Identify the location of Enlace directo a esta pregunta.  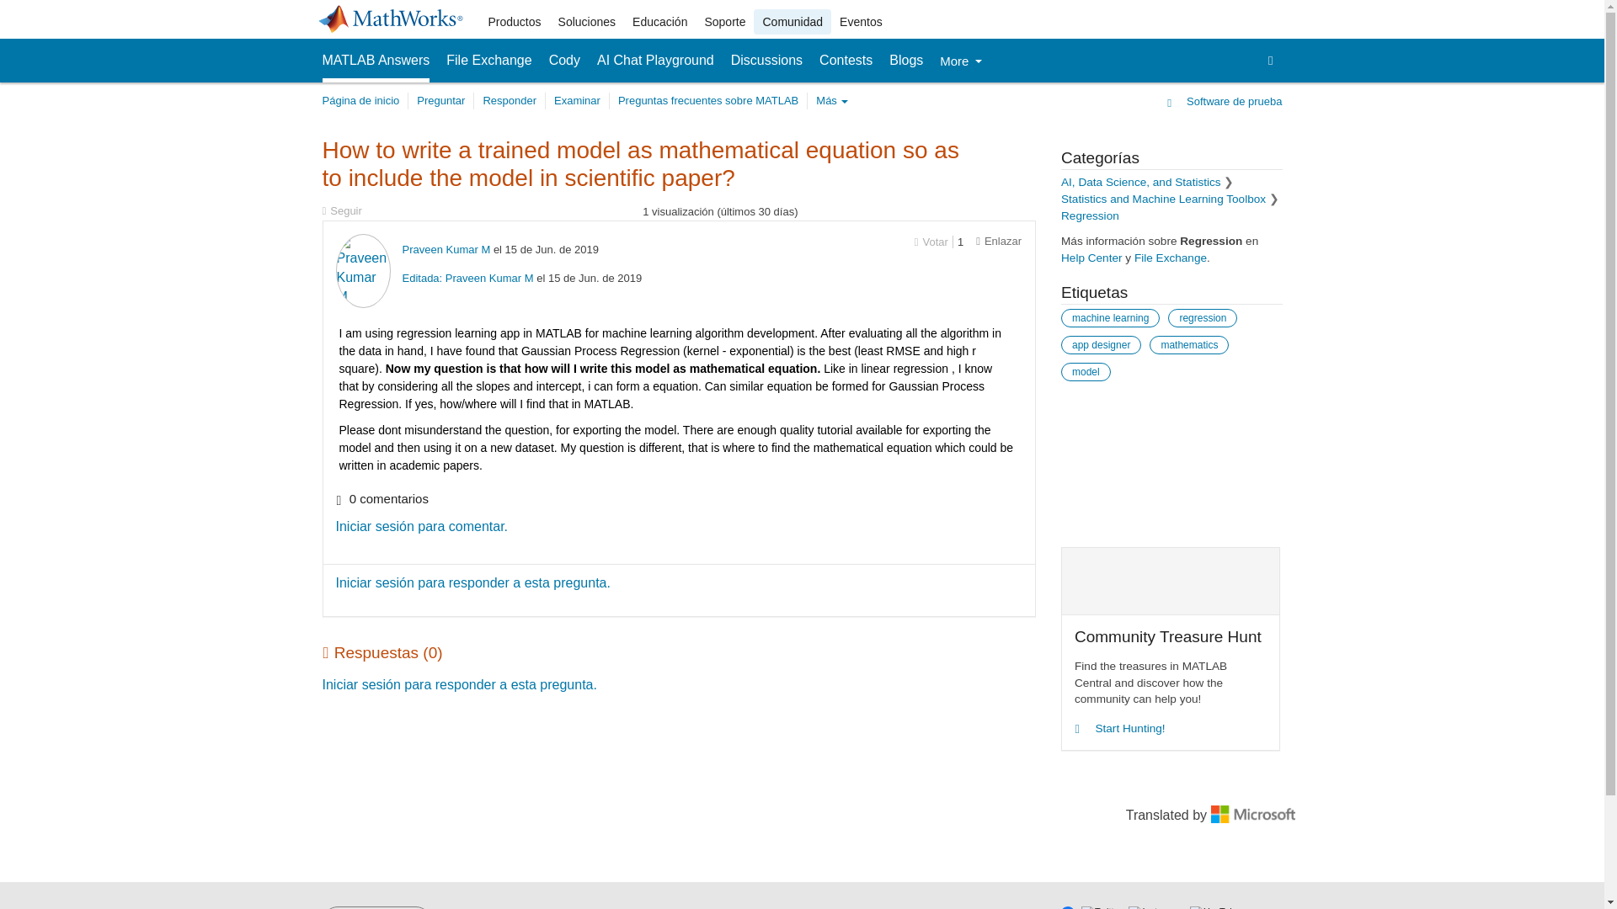
(999, 241).